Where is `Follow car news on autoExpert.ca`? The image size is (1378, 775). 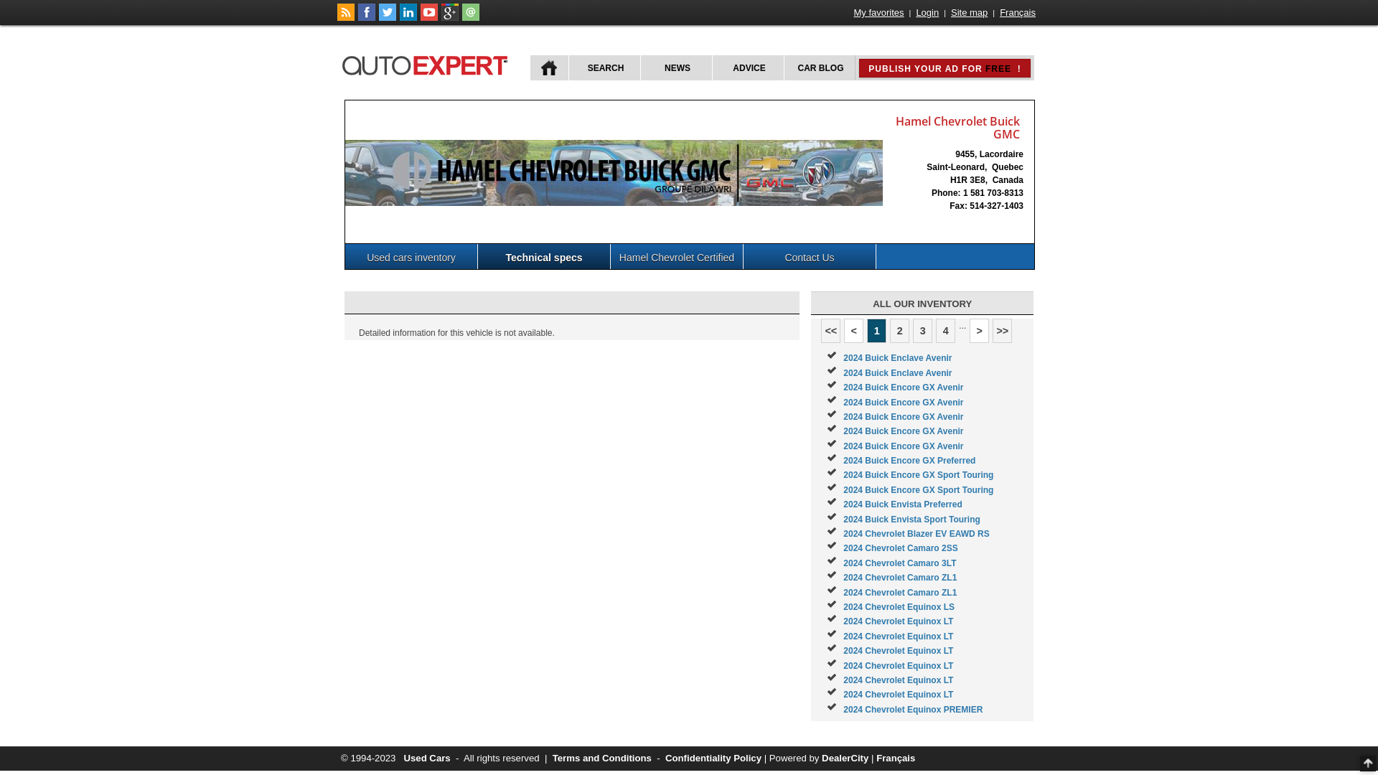
Follow car news on autoExpert.ca is located at coordinates (346, 18).